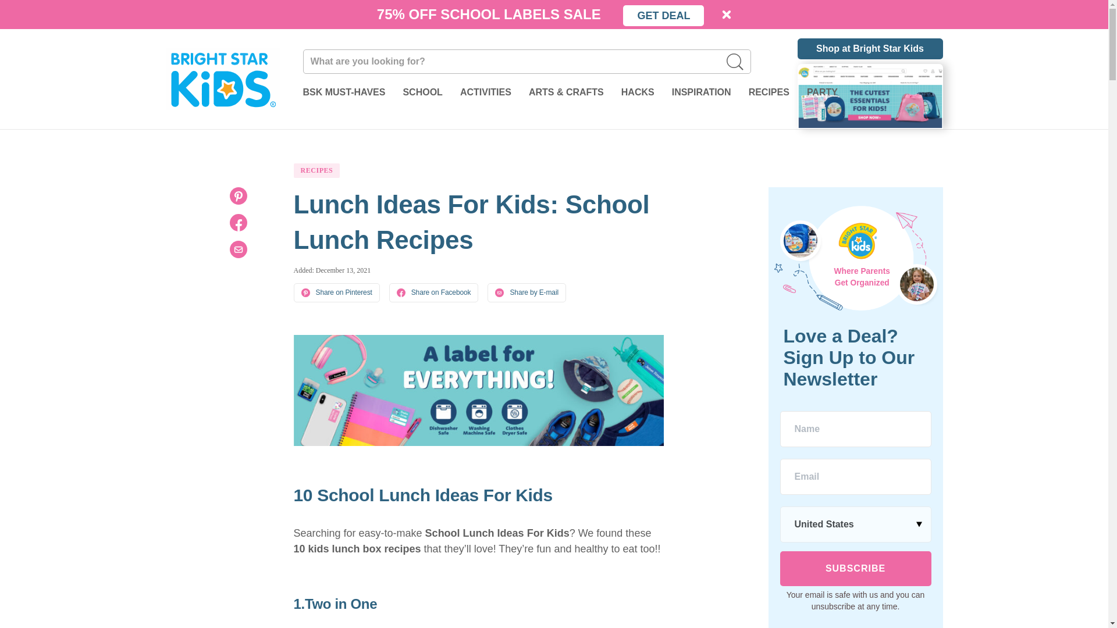 The height and width of the screenshot is (628, 1117). I want to click on Share by E-mail, so click(527, 292).